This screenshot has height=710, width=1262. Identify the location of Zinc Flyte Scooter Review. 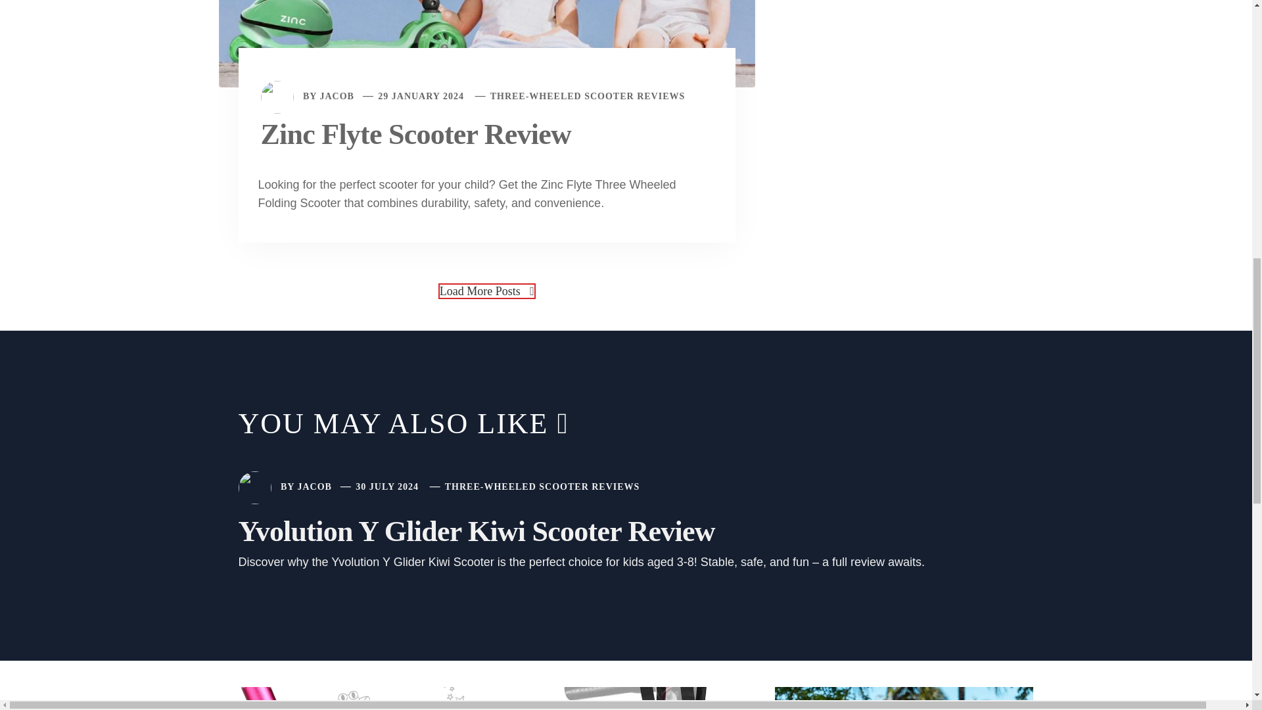
(415, 134).